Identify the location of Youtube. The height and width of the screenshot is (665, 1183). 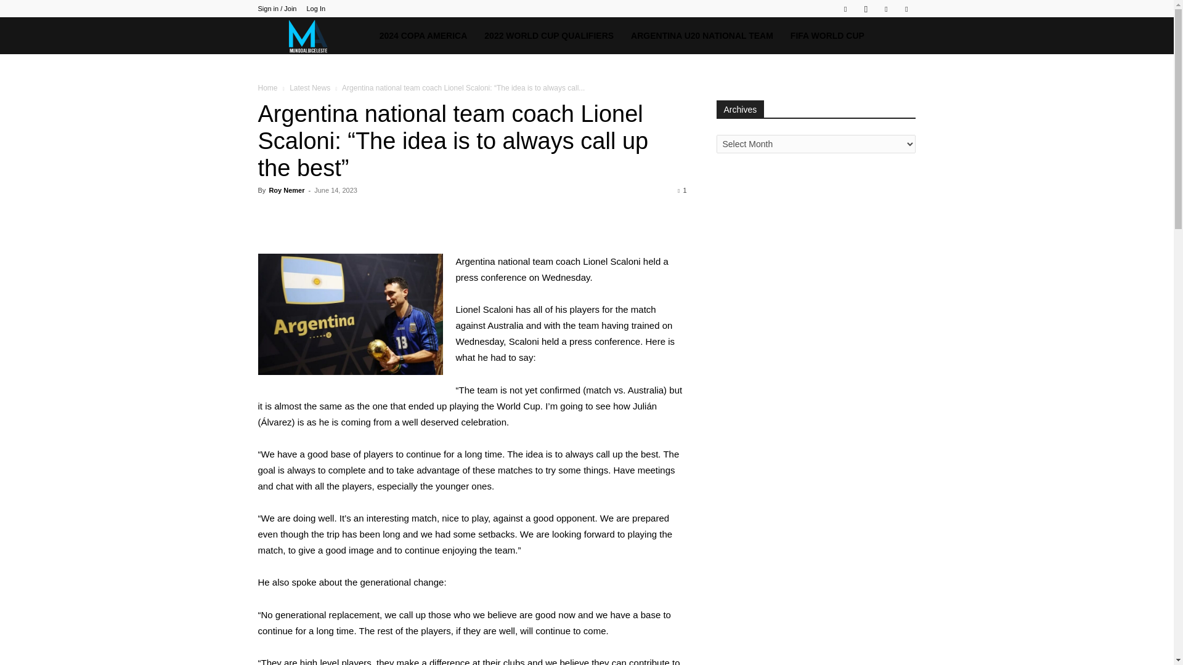
(906, 9).